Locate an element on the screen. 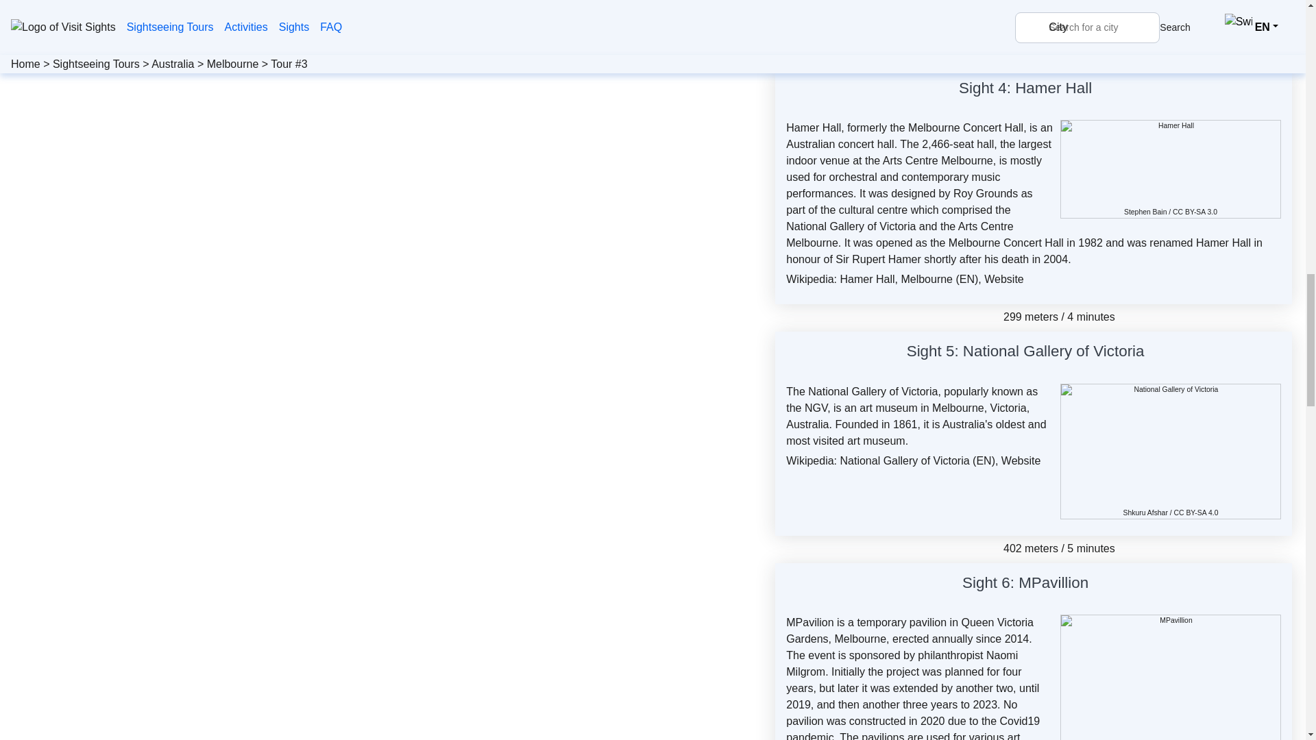 The height and width of the screenshot is (740, 1316). Show sight on map is located at coordinates (1099, 89).